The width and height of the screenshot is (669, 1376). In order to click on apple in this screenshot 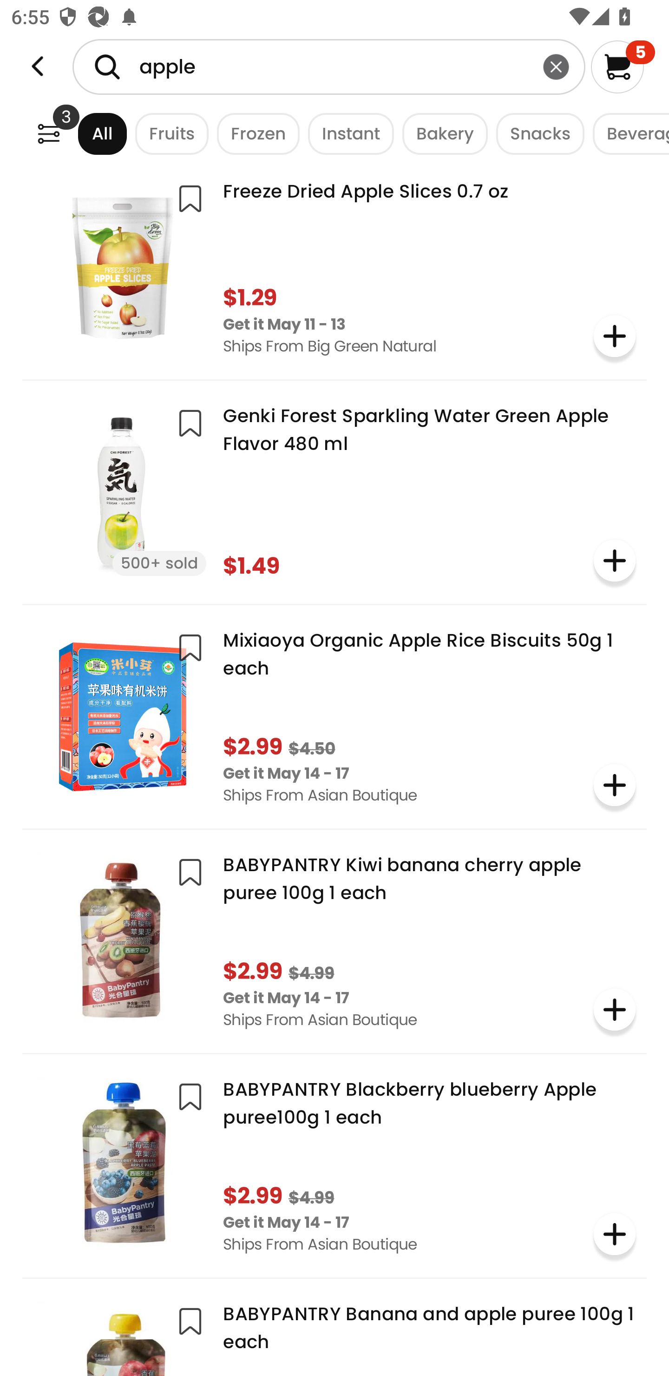, I will do `click(329, 66)`.